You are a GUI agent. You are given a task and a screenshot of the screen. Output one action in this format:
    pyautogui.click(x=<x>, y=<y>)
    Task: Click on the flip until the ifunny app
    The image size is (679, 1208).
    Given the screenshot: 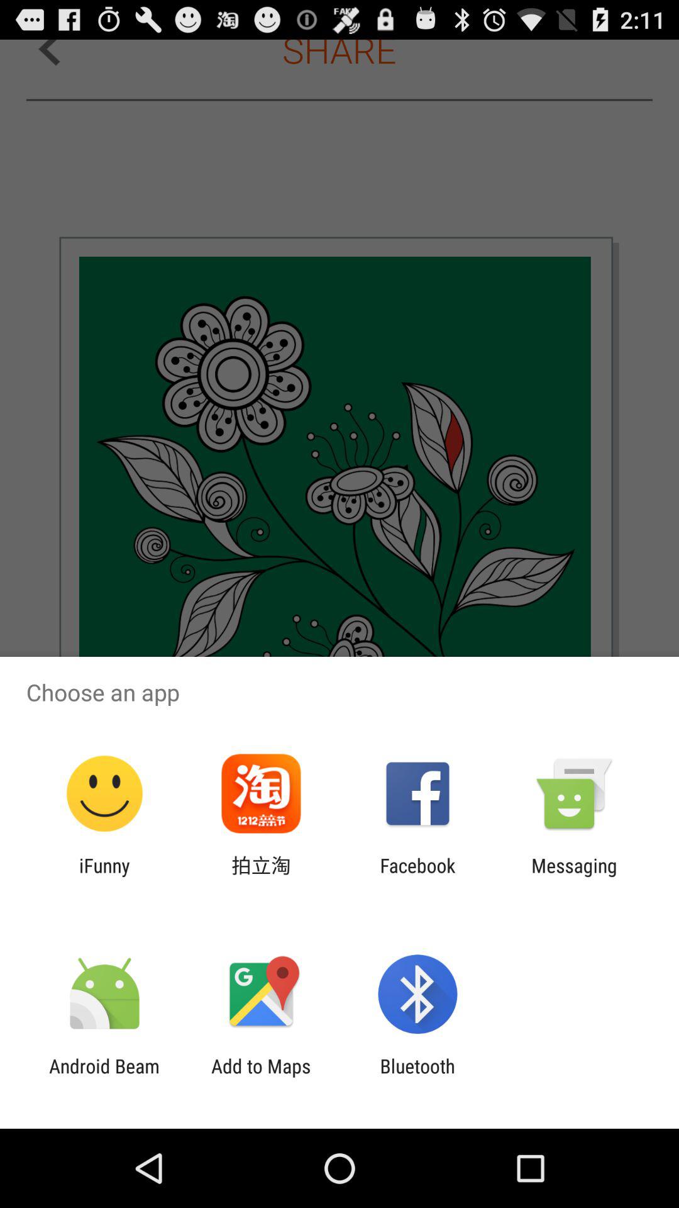 What is the action you would take?
    pyautogui.click(x=104, y=876)
    